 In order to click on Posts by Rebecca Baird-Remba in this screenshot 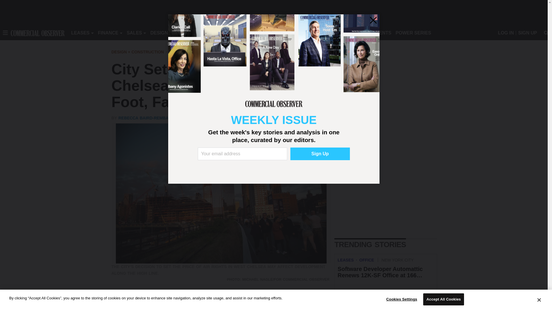, I will do `click(143, 118)`.